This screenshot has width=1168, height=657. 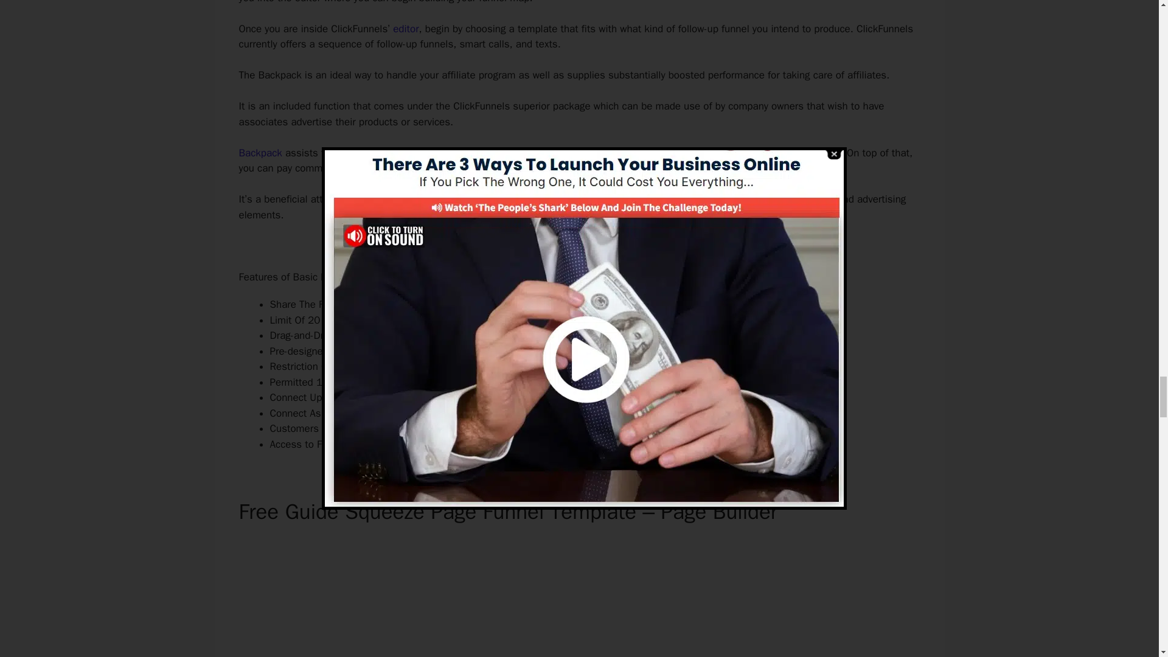 I want to click on editor, so click(x=405, y=29).